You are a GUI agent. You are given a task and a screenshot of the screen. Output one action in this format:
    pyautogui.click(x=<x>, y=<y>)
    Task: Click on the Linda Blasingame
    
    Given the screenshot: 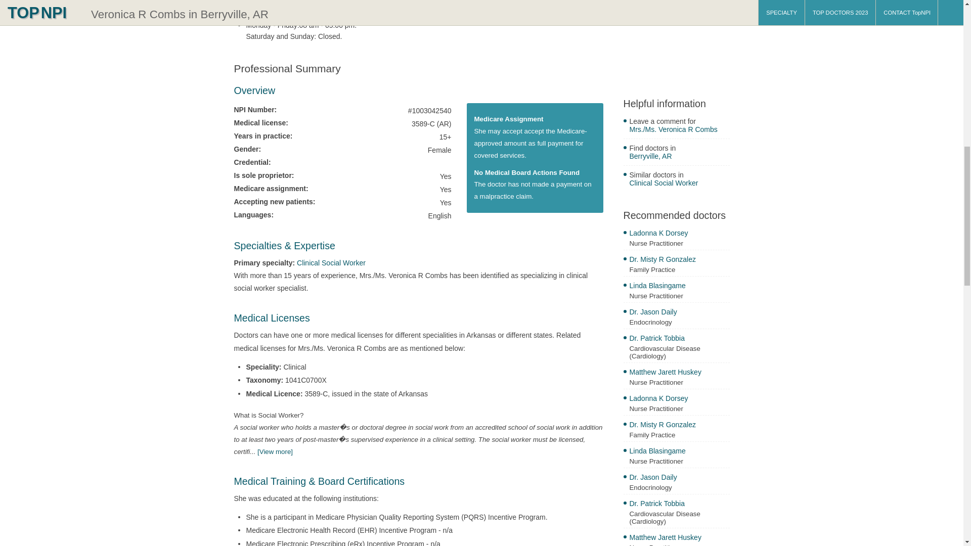 What is the action you would take?
    pyautogui.click(x=679, y=287)
    